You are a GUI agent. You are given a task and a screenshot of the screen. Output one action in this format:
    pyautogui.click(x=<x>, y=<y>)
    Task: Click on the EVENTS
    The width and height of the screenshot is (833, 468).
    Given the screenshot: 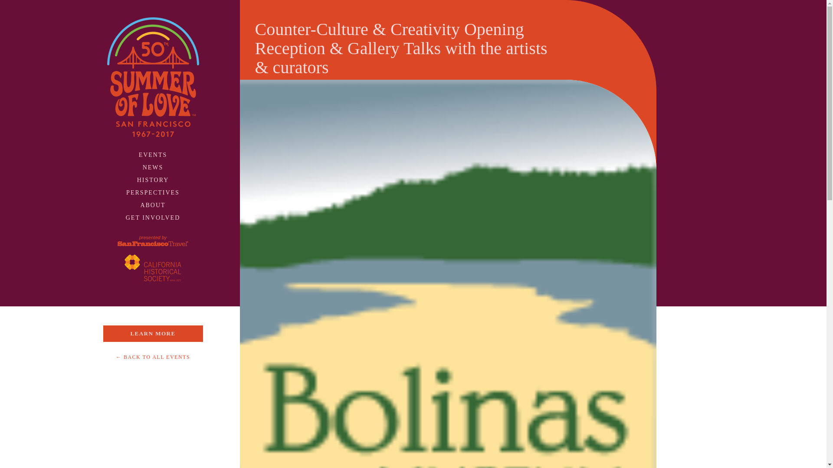 What is the action you would take?
    pyautogui.click(x=153, y=155)
    